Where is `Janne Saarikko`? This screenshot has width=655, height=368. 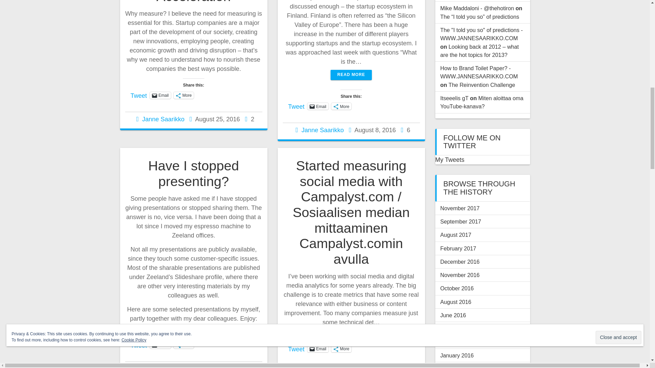
Janne Saarikko is located at coordinates (323, 130).